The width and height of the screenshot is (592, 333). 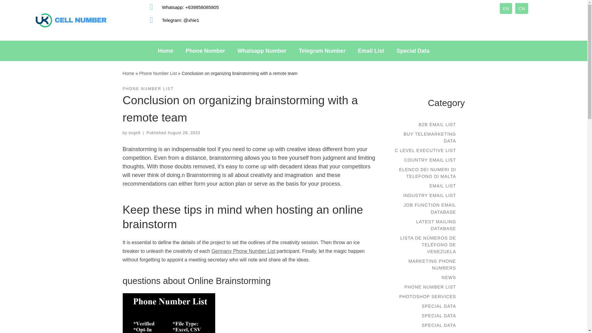 What do you see at coordinates (165, 51) in the screenshot?
I see `Home` at bounding box center [165, 51].